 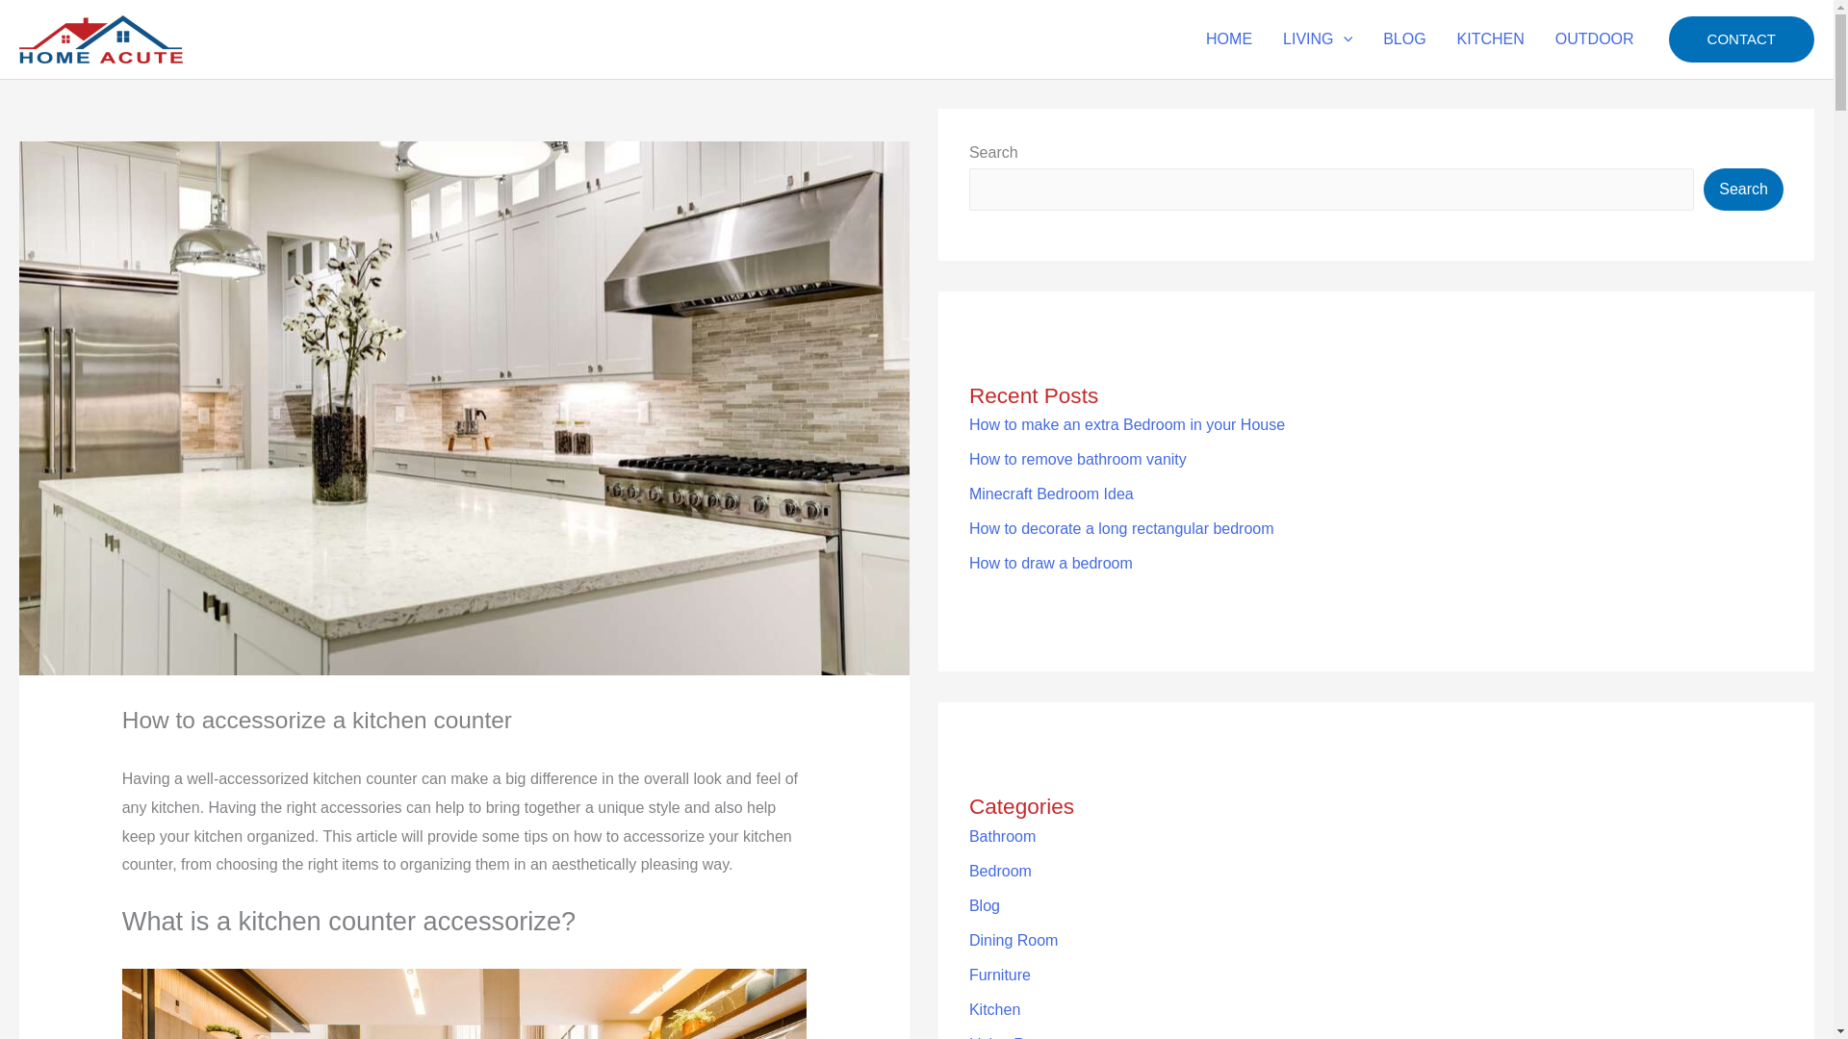 What do you see at coordinates (1317, 38) in the screenshot?
I see `LIVING` at bounding box center [1317, 38].